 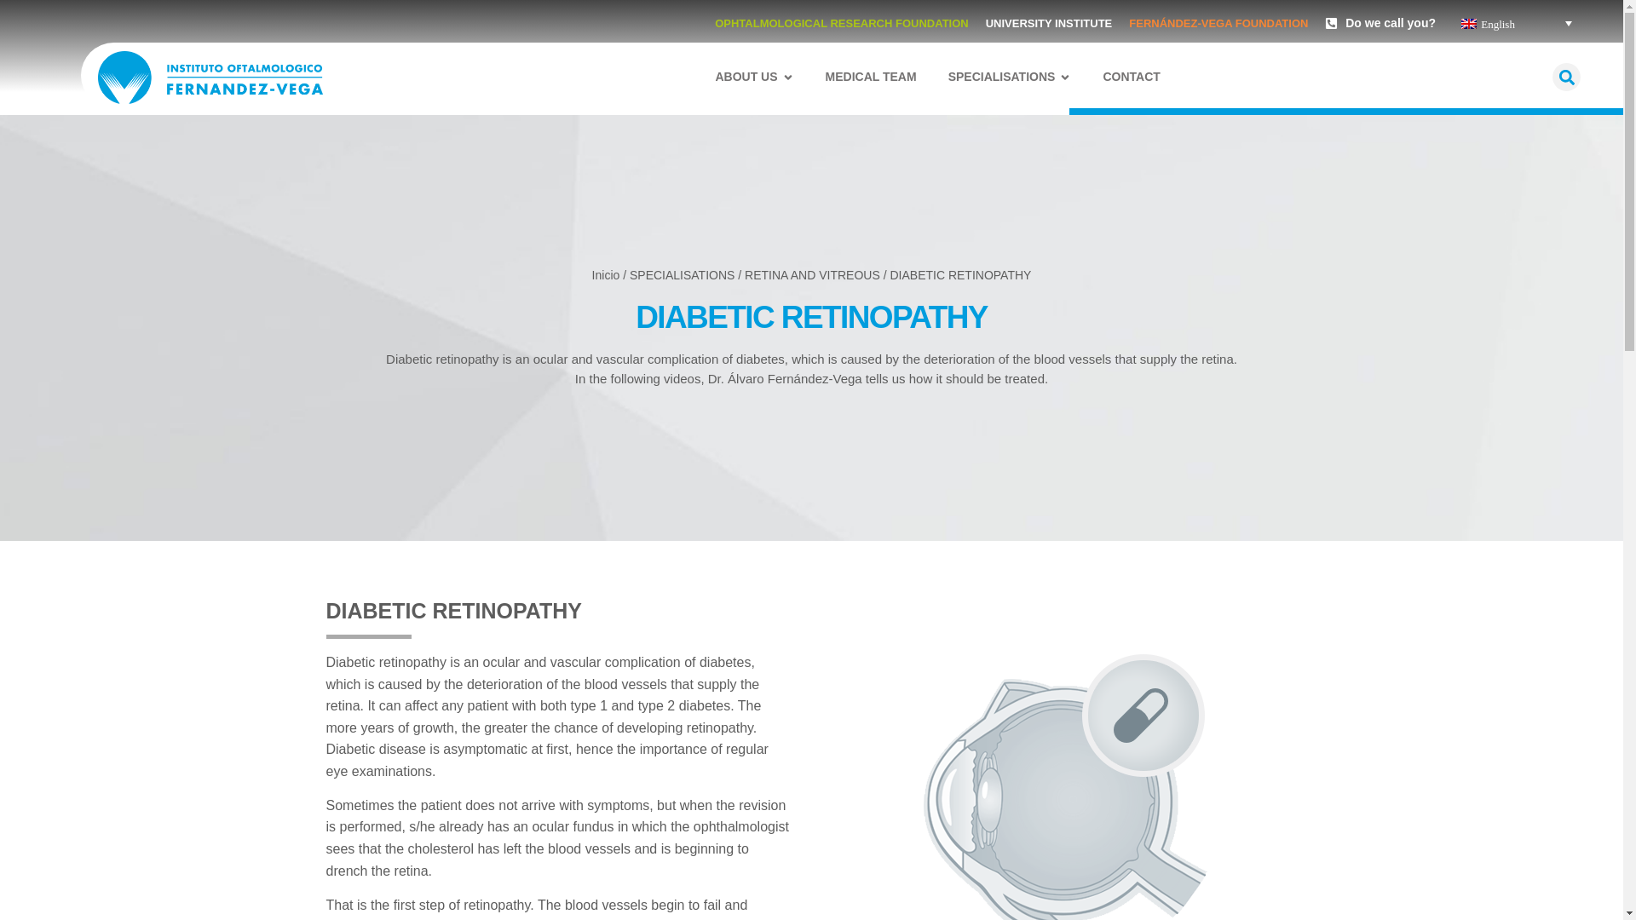 I want to click on OPHTALMOLOGICAL RESEARCH FOUNDATION, so click(x=842, y=23).